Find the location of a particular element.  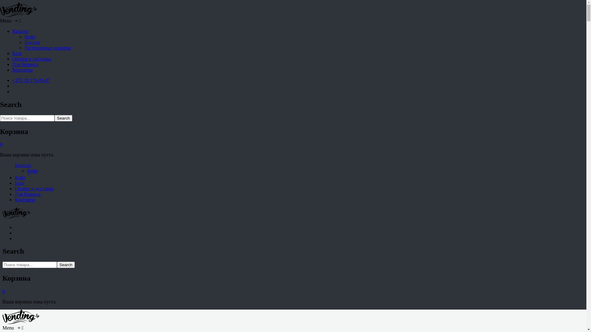

vending.by is located at coordinates (21, 322).